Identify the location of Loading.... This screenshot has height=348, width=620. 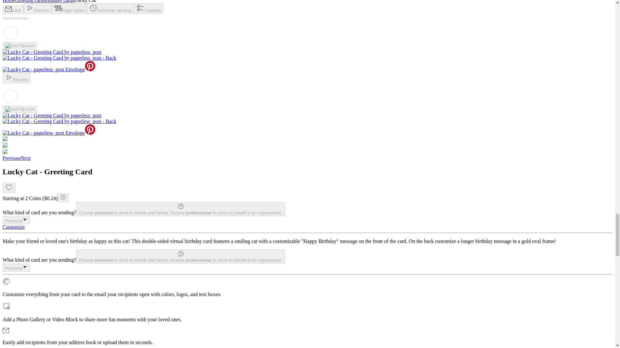
(10, 33).